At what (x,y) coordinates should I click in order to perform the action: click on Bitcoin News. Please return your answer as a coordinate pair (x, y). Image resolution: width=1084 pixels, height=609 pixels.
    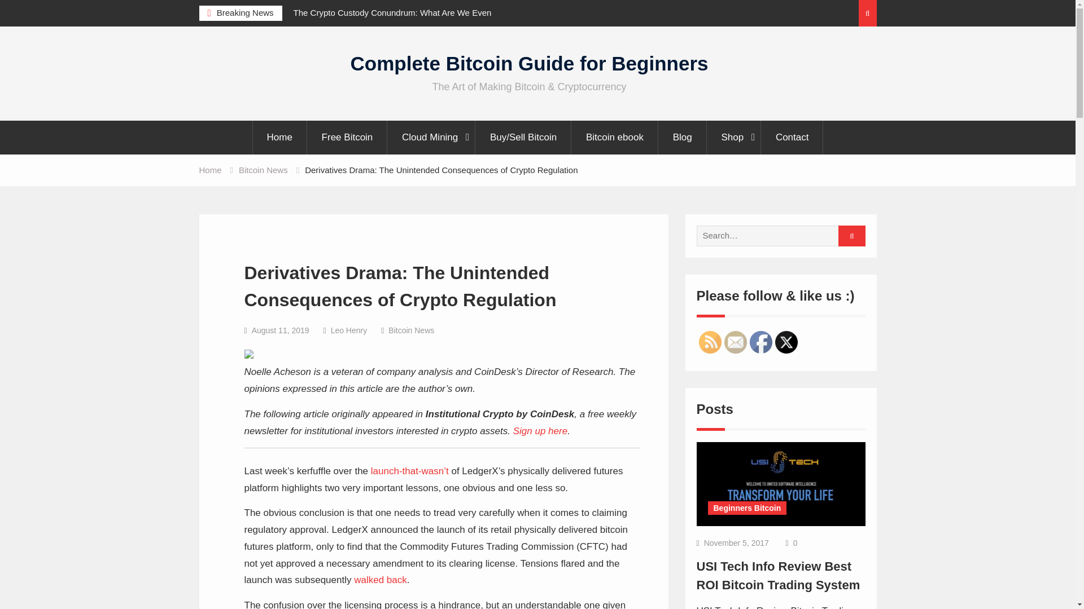
    Looking at the image, I should click on (263, 169).